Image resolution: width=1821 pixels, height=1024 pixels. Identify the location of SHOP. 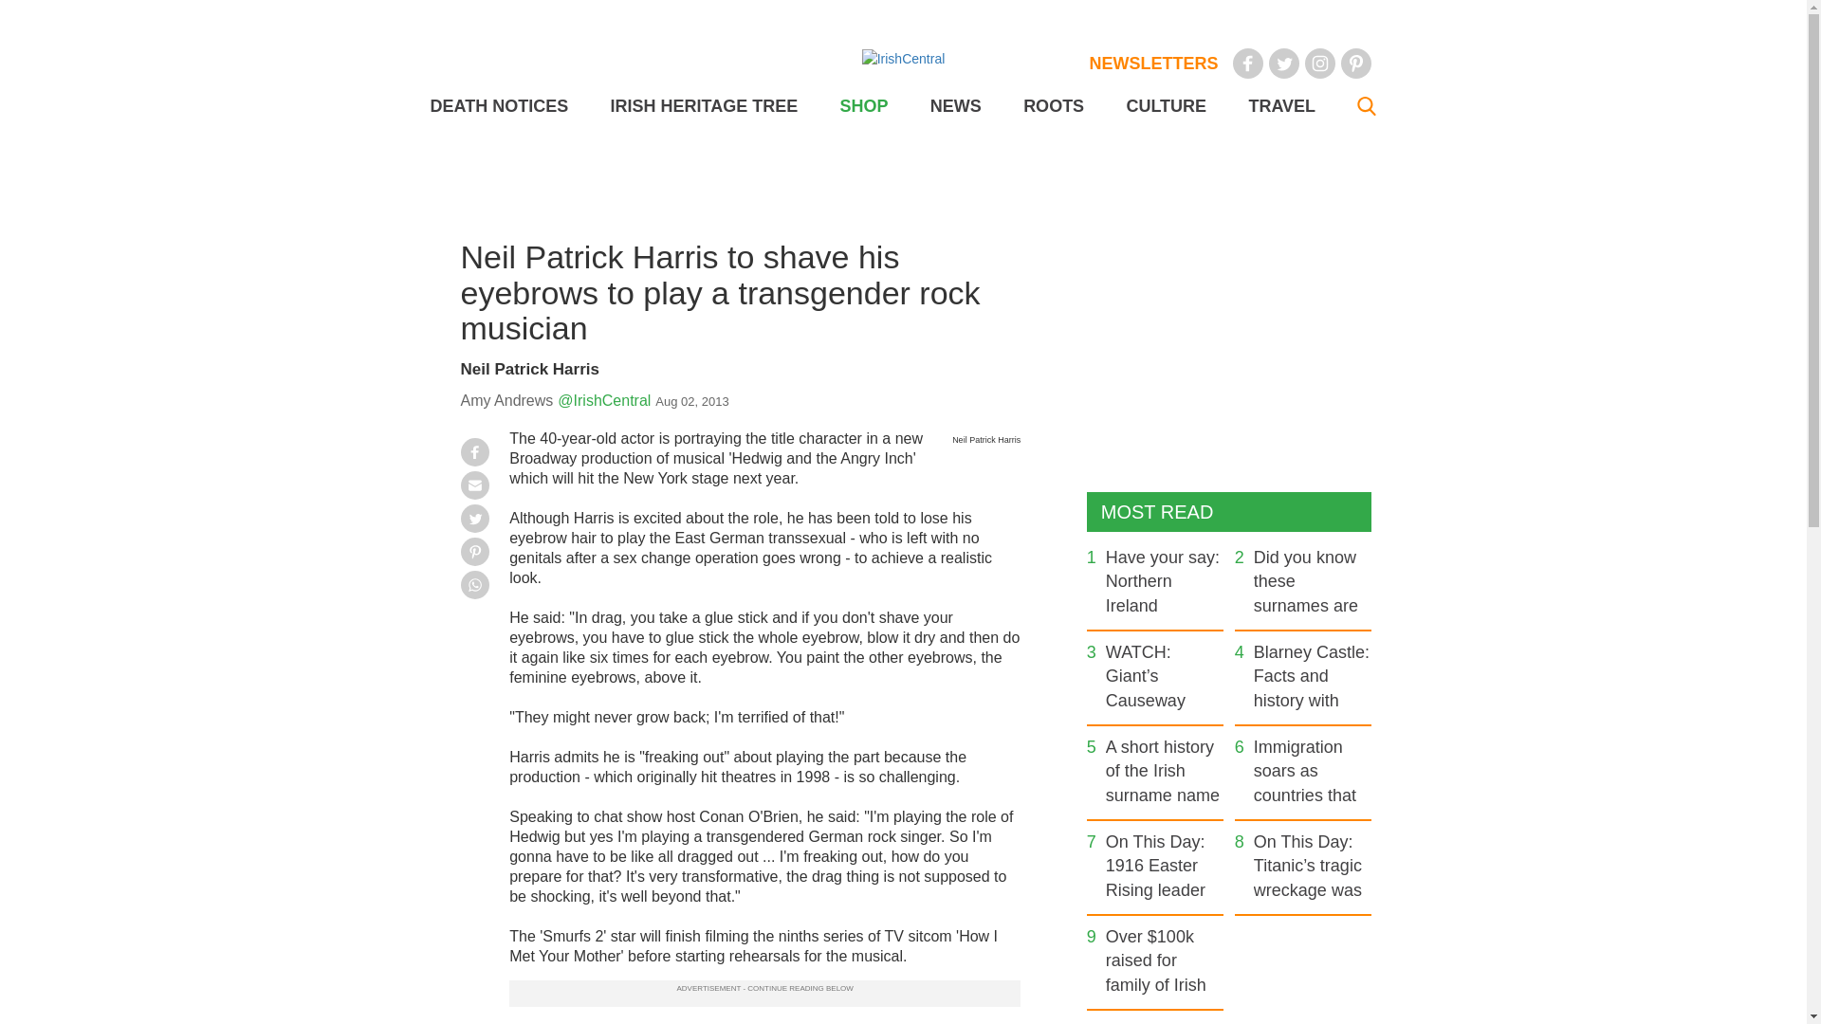
(863, 106).